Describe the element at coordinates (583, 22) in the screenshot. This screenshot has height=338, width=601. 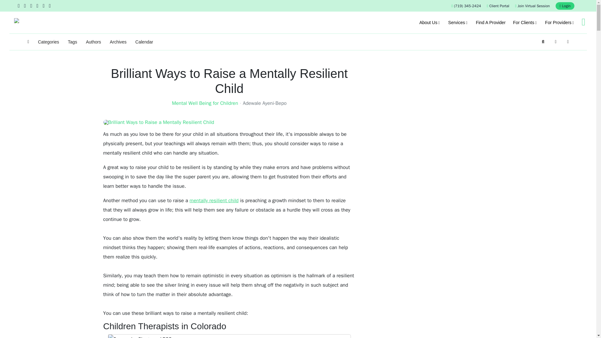
I see `Menu` at that location.